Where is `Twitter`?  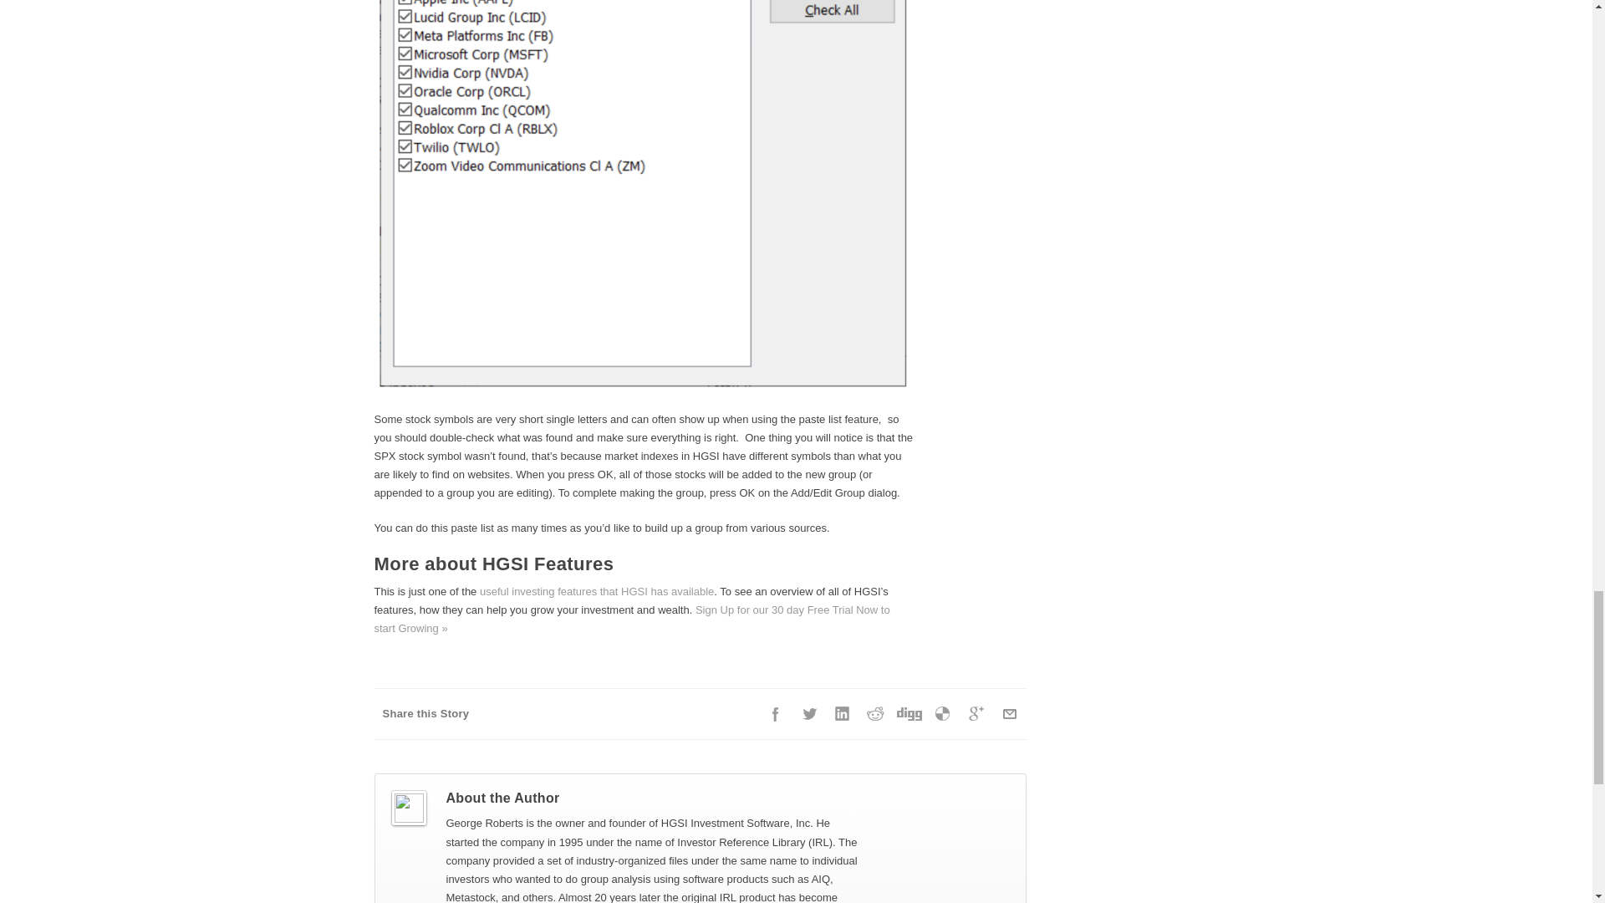
Twitter is located at coordinates (809, 713).